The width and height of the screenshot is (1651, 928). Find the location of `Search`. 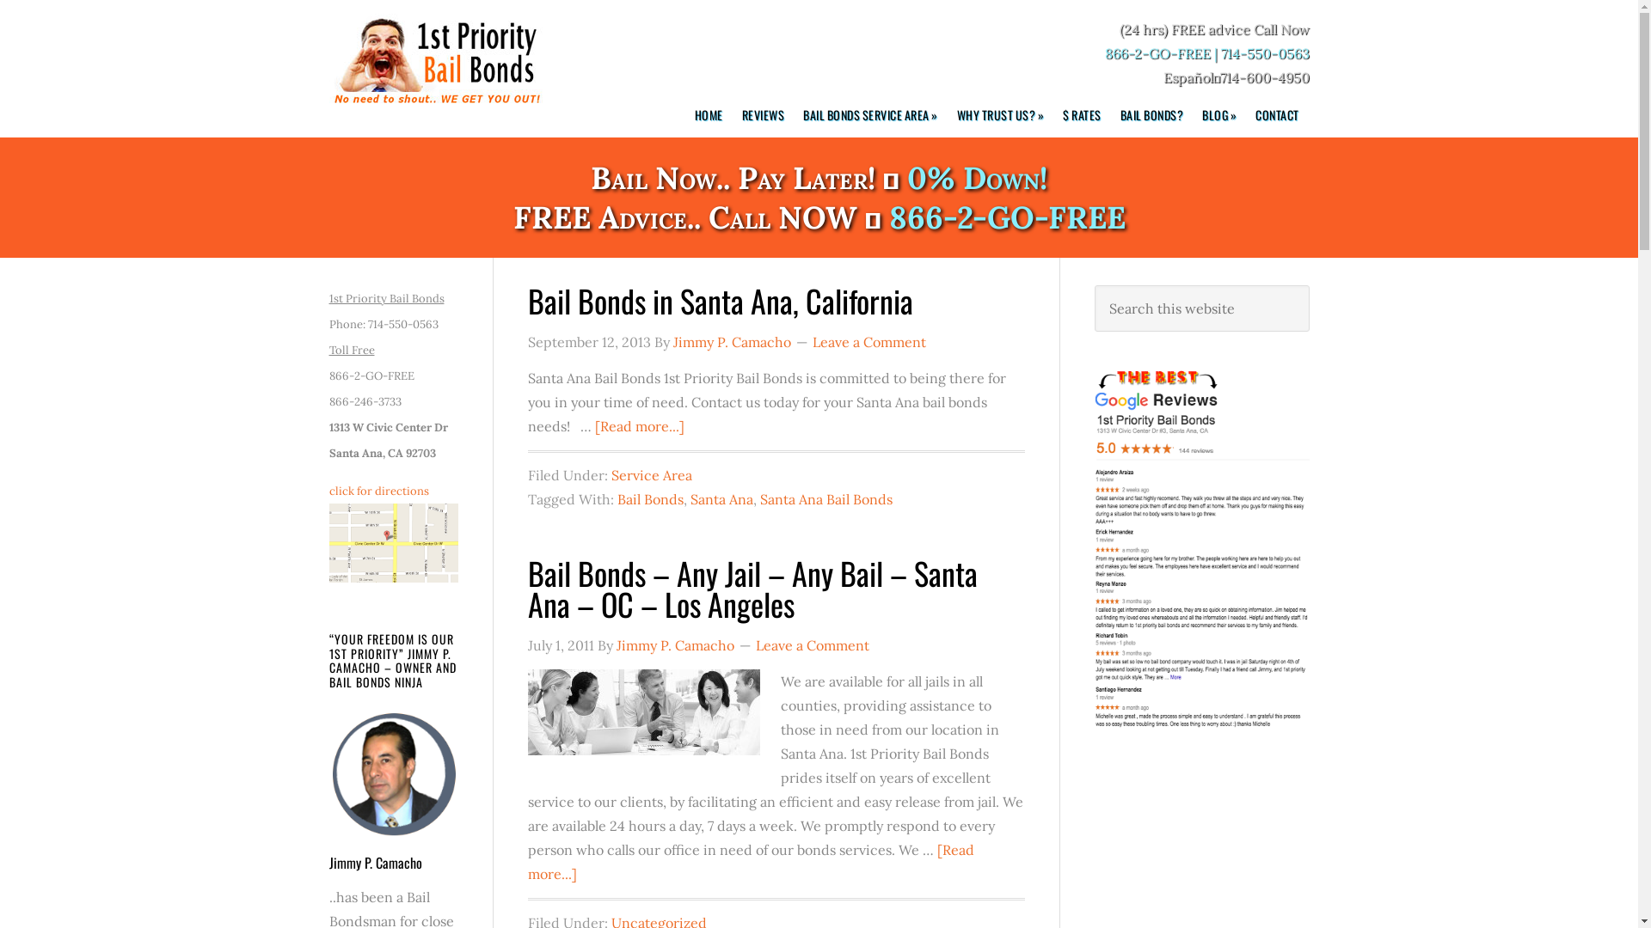

Search is located at coordinates (1309, 285).